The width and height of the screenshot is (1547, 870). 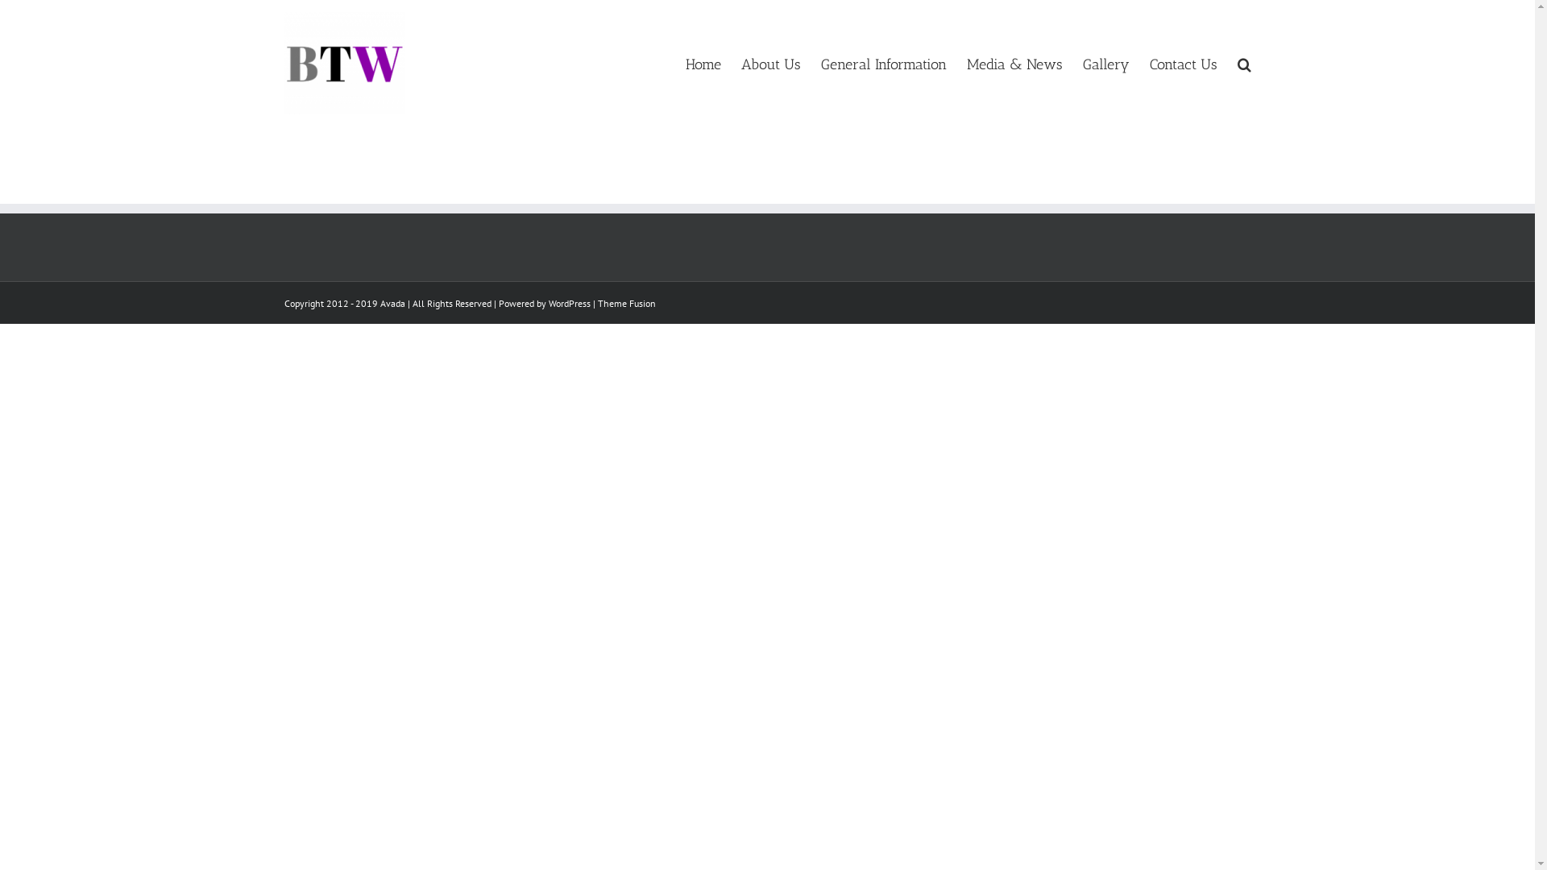 What do you see at coordinates (771, 63) in the screenshot?
I see `About Us` at bounding box center [771, 63].